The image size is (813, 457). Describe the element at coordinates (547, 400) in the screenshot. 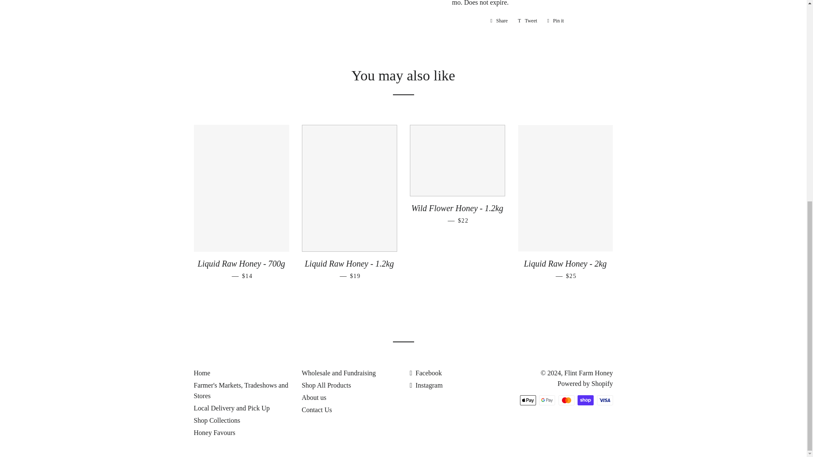

I see `Tweet on Twitter` at that location.